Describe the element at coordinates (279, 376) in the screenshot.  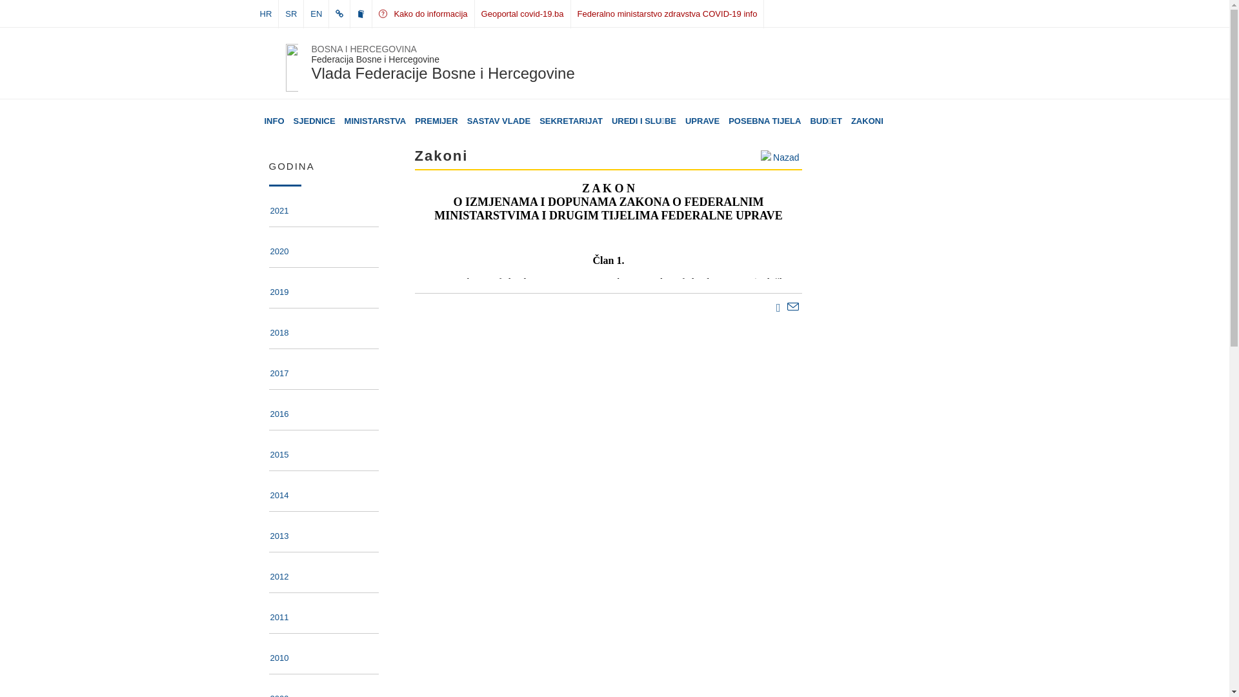
I see `2017` at that location.